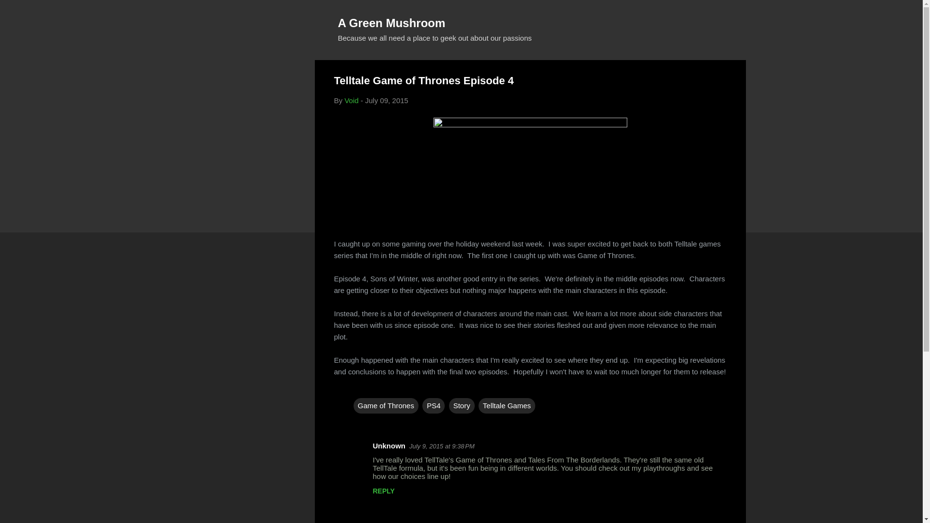  What do you see at coordinates (389, 446) in the screenshot?
I see `Unknown` at bounding box center [389, 446].